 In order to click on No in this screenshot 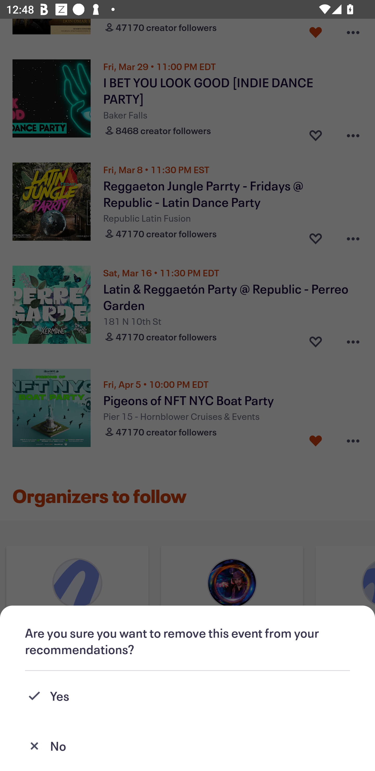, I will do `click(187, 746)`.